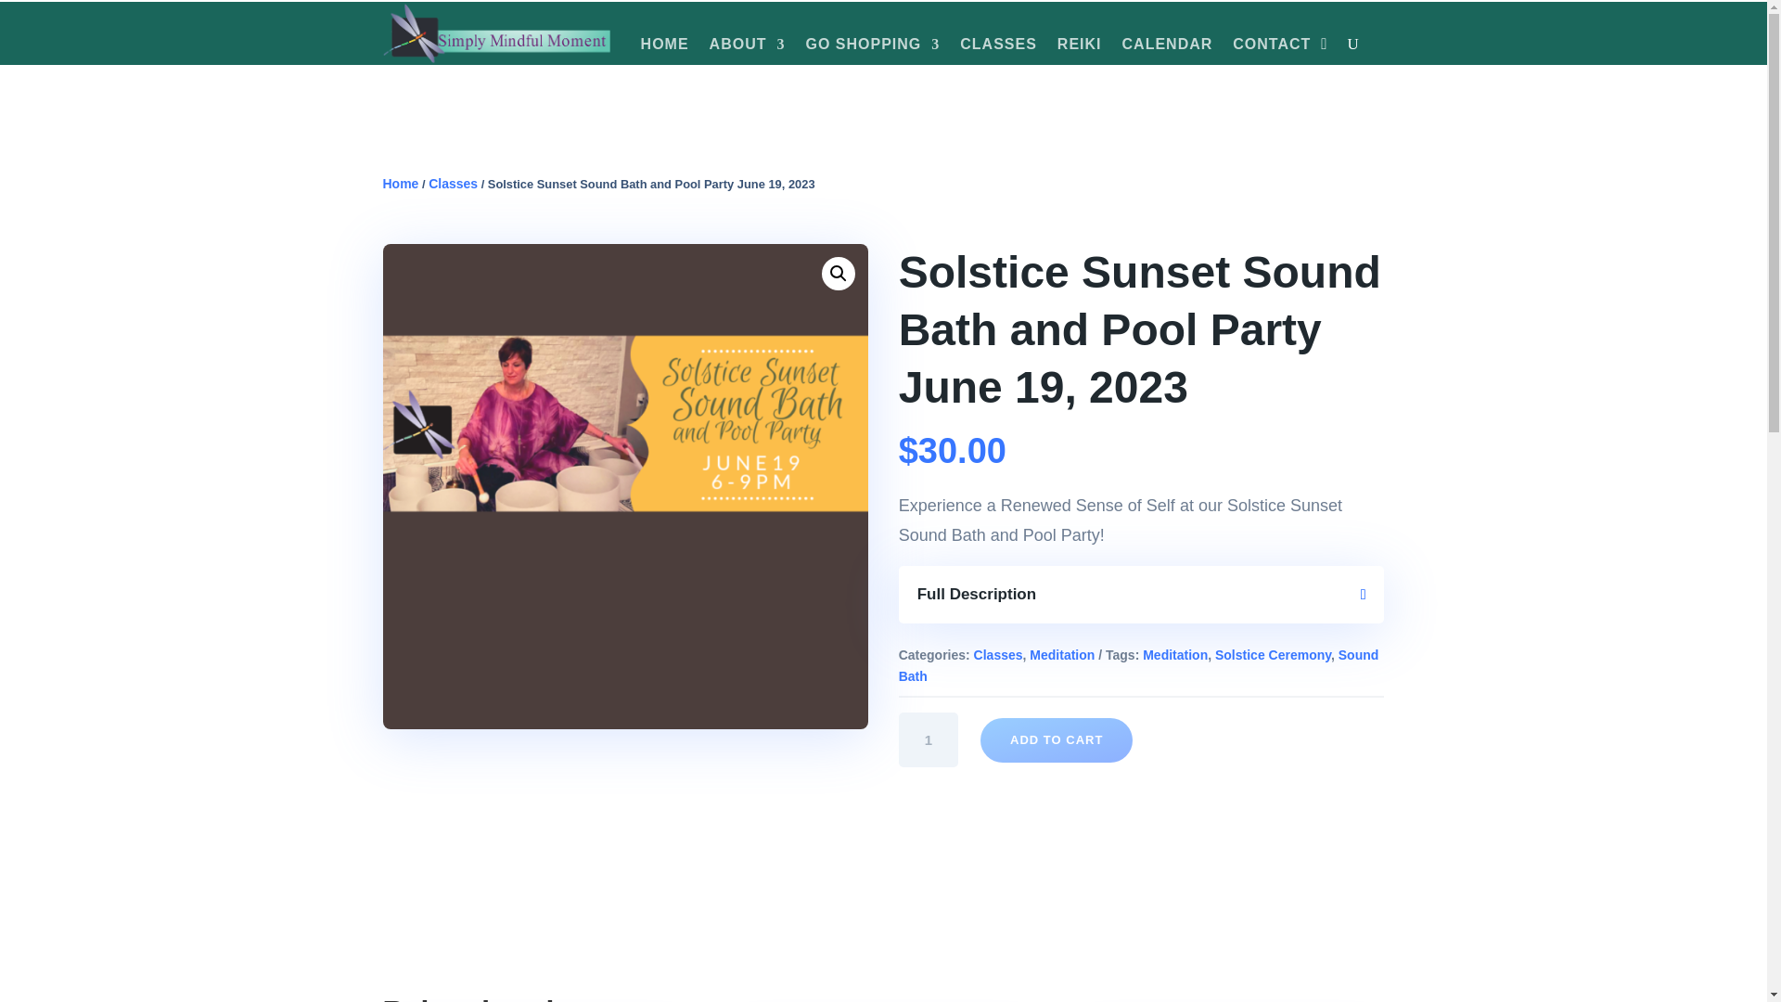 The width and height of the screenshot is (1781, 1002). Describe the element at coordinates (1139, 664) in the screenshot. I see `Sound Bath` at that location.